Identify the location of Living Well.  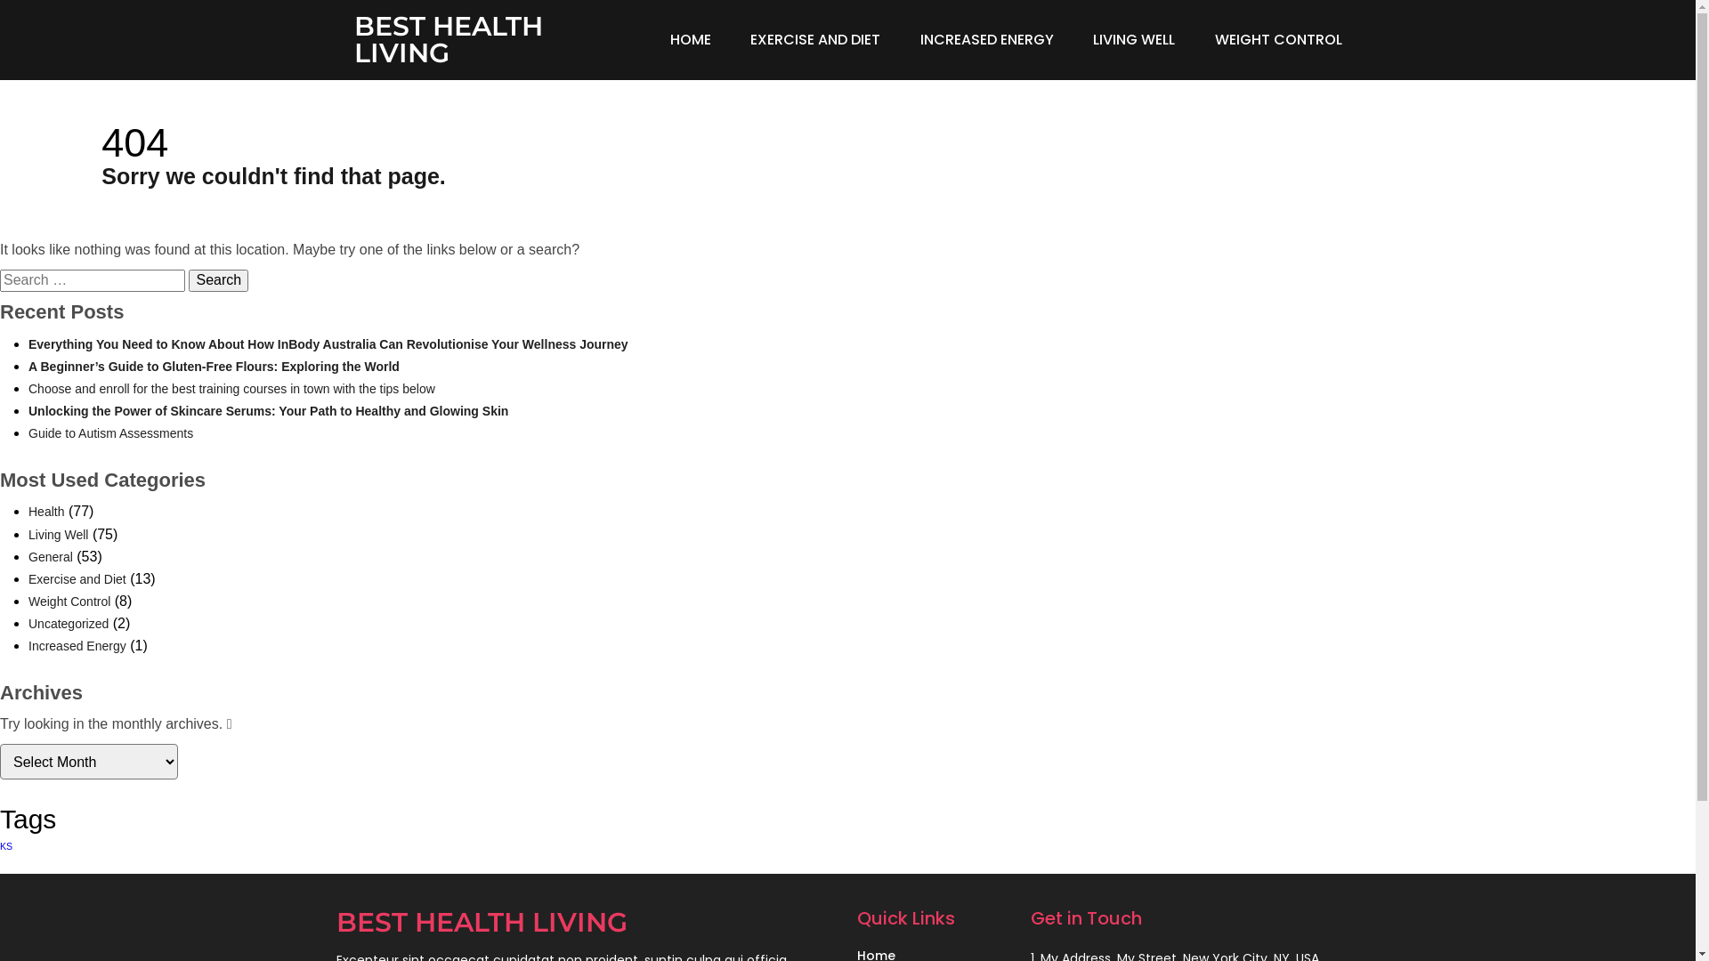
(59, 535).